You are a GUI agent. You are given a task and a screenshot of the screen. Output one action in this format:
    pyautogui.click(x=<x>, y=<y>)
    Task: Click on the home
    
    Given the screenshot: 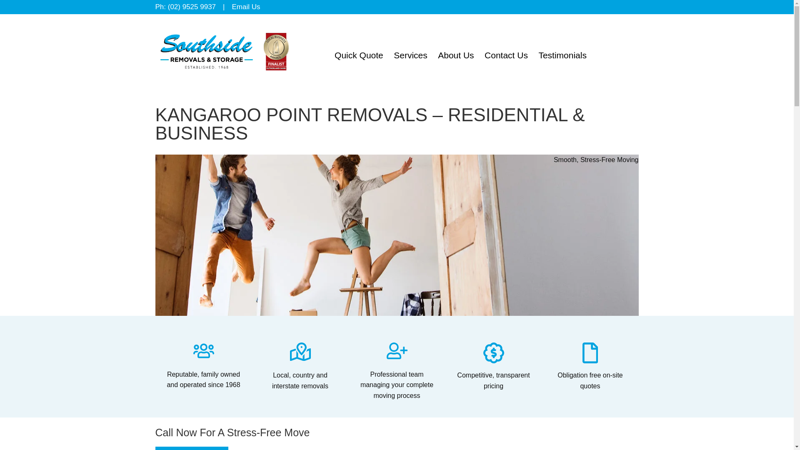 What is the action you would take?
    pyautogui.click(x=224, y=81)
    